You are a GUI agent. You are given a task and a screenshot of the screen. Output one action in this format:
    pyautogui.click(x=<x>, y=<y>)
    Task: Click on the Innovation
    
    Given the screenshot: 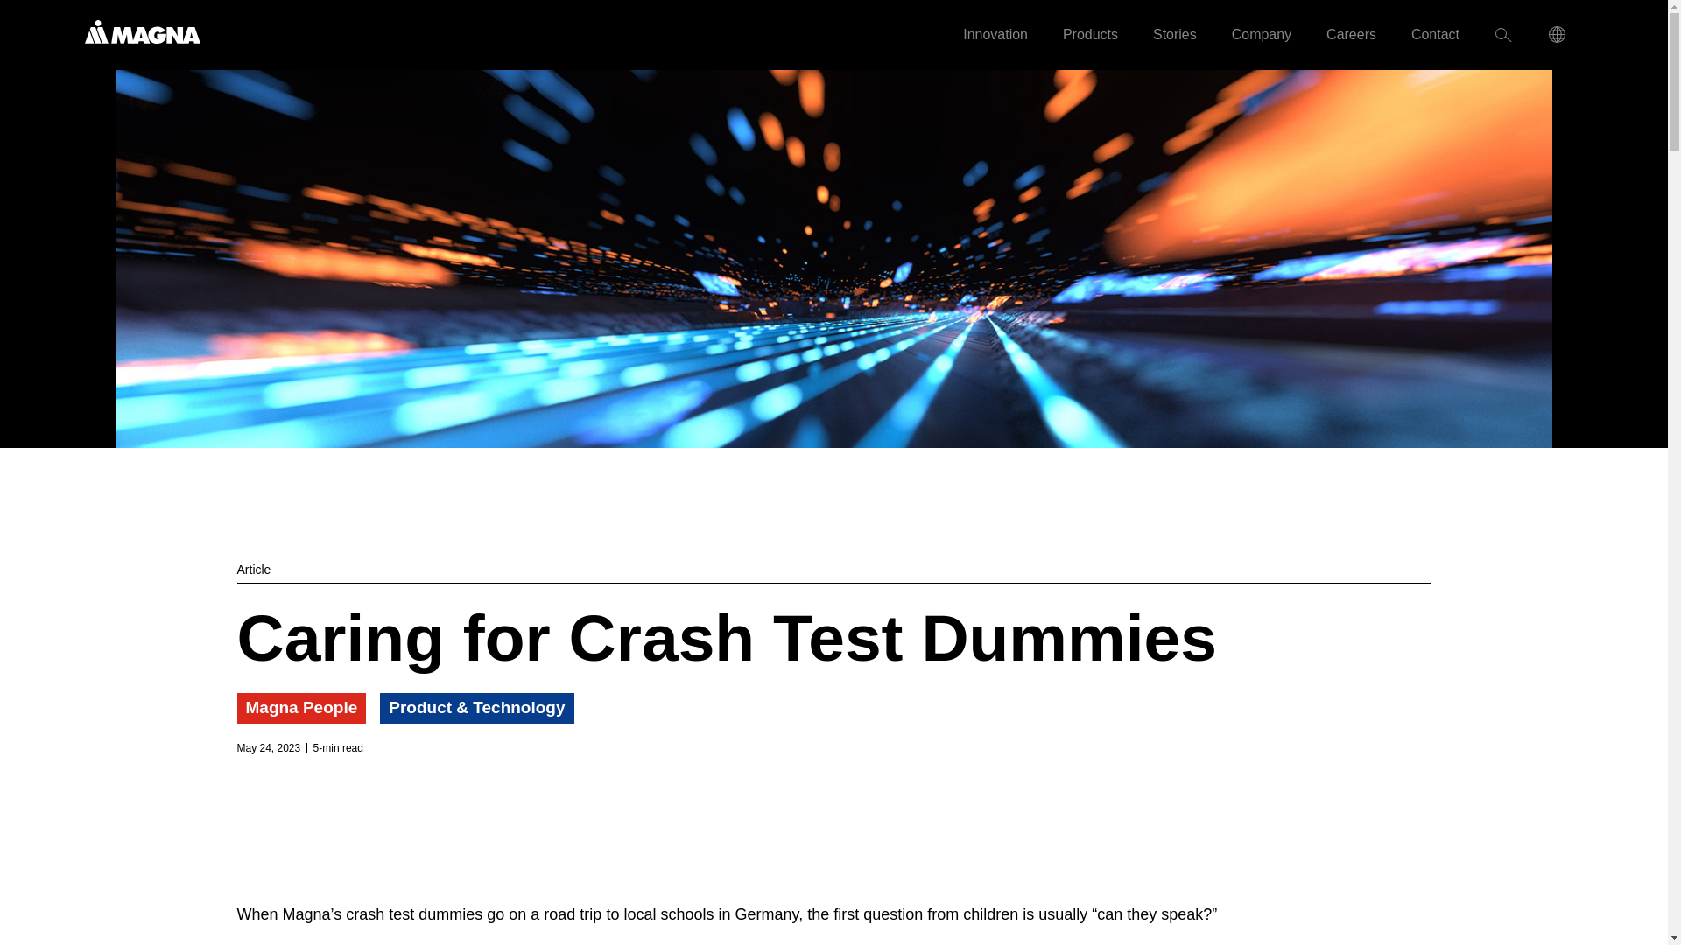 What is the action you would take?
    pyautogui.click(x=995, y=35)
    